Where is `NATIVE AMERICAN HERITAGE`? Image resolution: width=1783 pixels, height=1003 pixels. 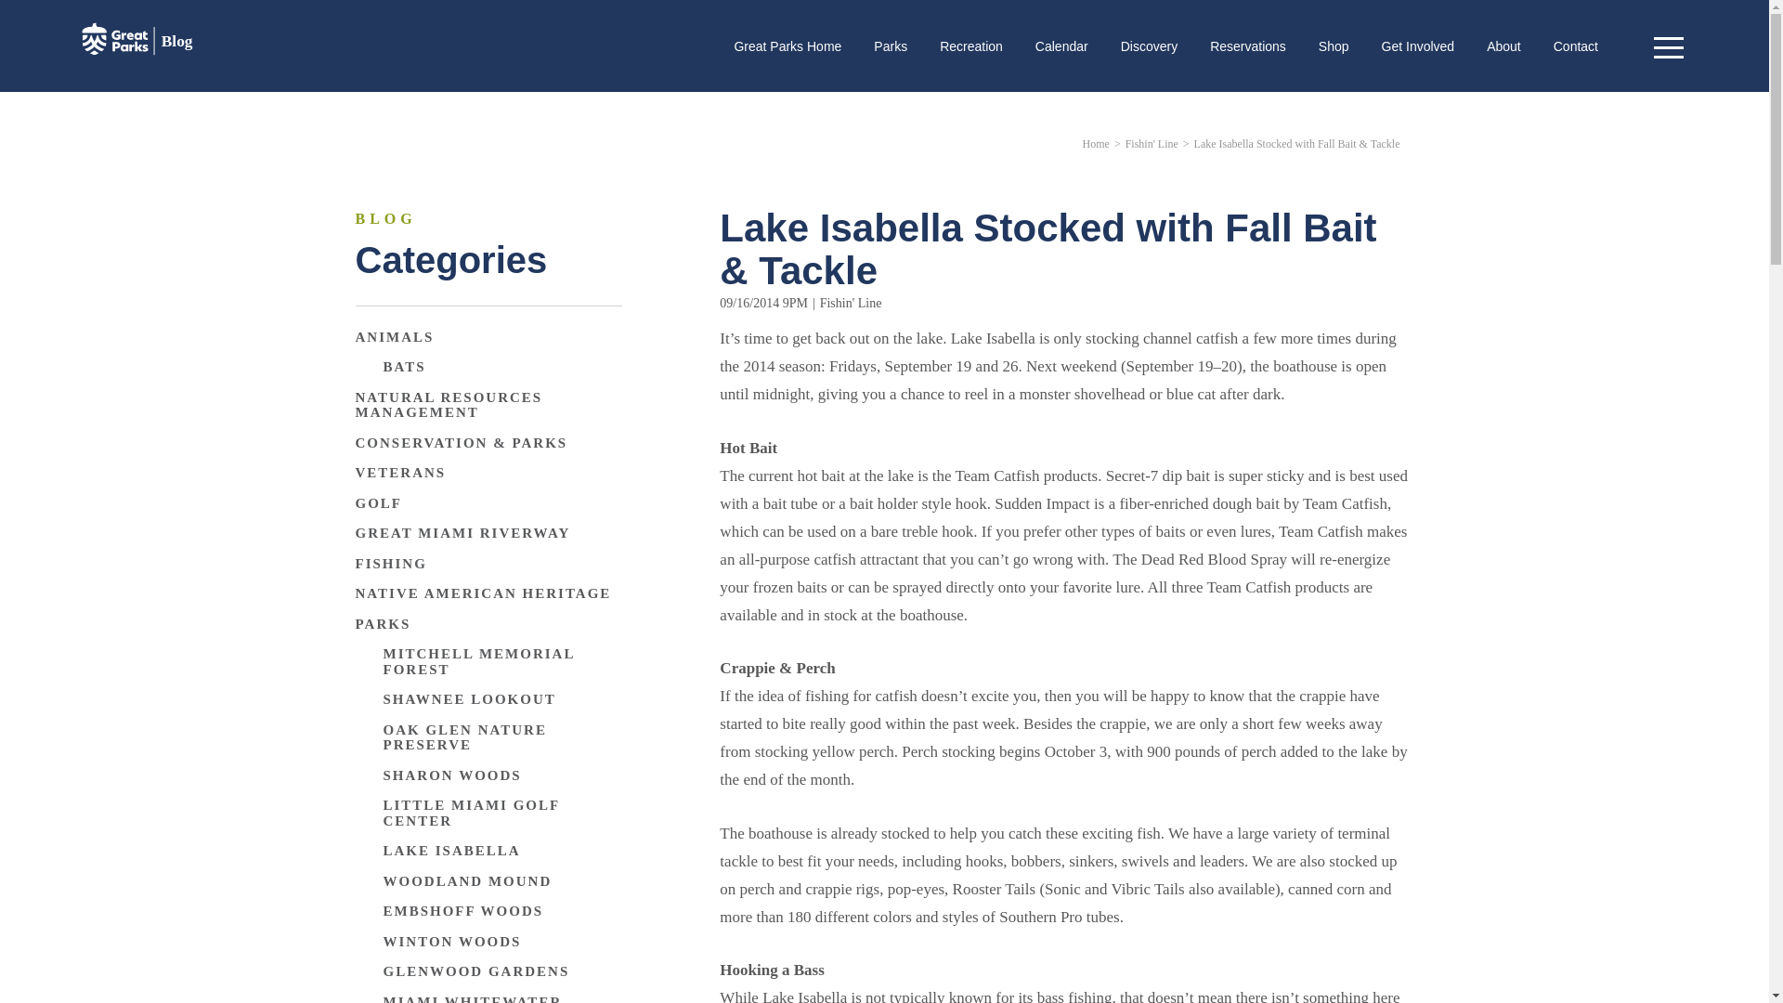 NATIVE AMERICAN HERITAGE is located at coordinates (483, 593).